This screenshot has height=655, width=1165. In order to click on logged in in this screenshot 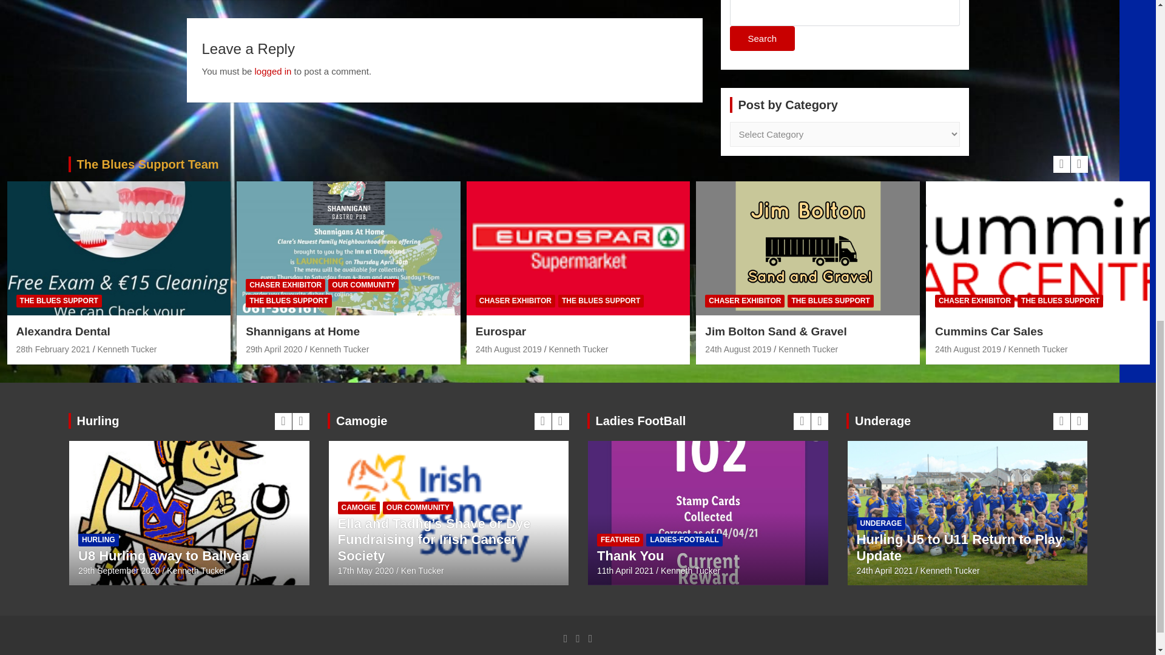, I will do `click(273, 72)`.